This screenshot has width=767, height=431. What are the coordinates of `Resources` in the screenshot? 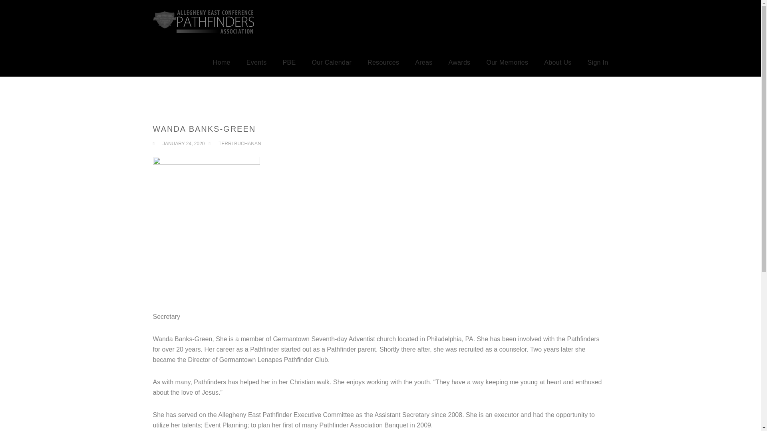 It's located at (383, 63).